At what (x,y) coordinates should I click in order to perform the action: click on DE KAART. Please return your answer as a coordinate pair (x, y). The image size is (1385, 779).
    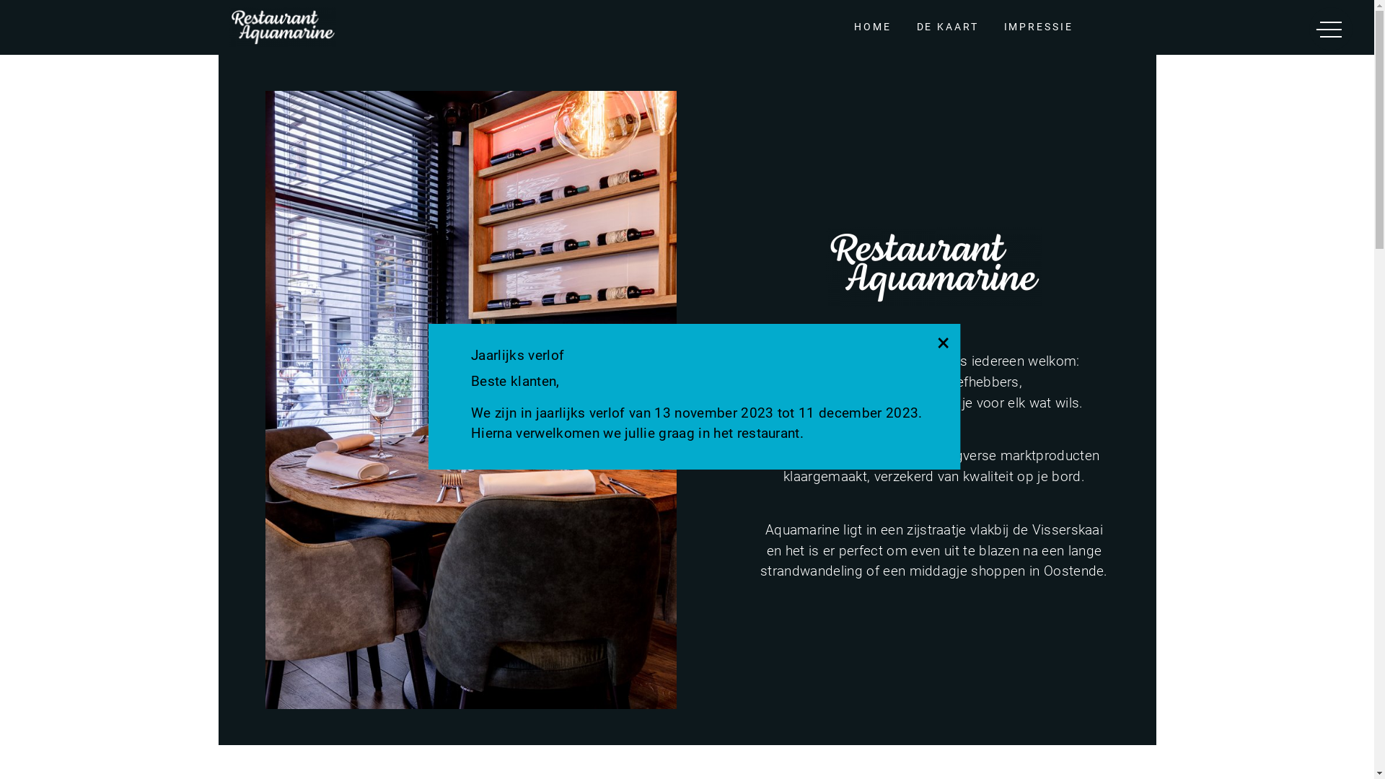
    Looking at the image, I should click on (948, 27).